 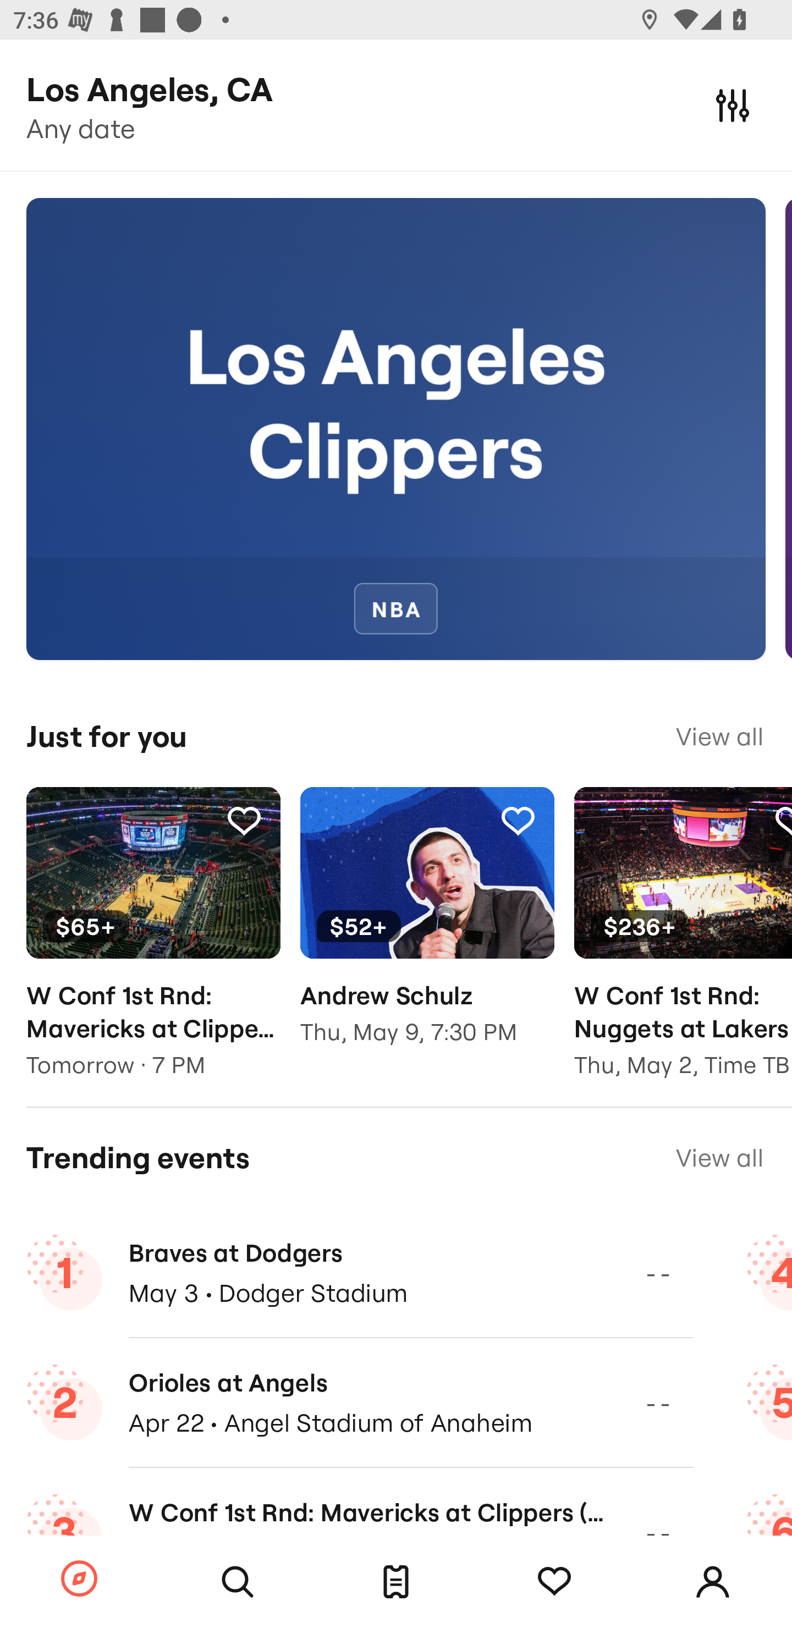 What do you see at coordinates (427, 930) in the screenshot?
I see `Tracking $52+ Andrew Schulz Thu, May 9, 7:30 PM` at bounding box center [427, 930].